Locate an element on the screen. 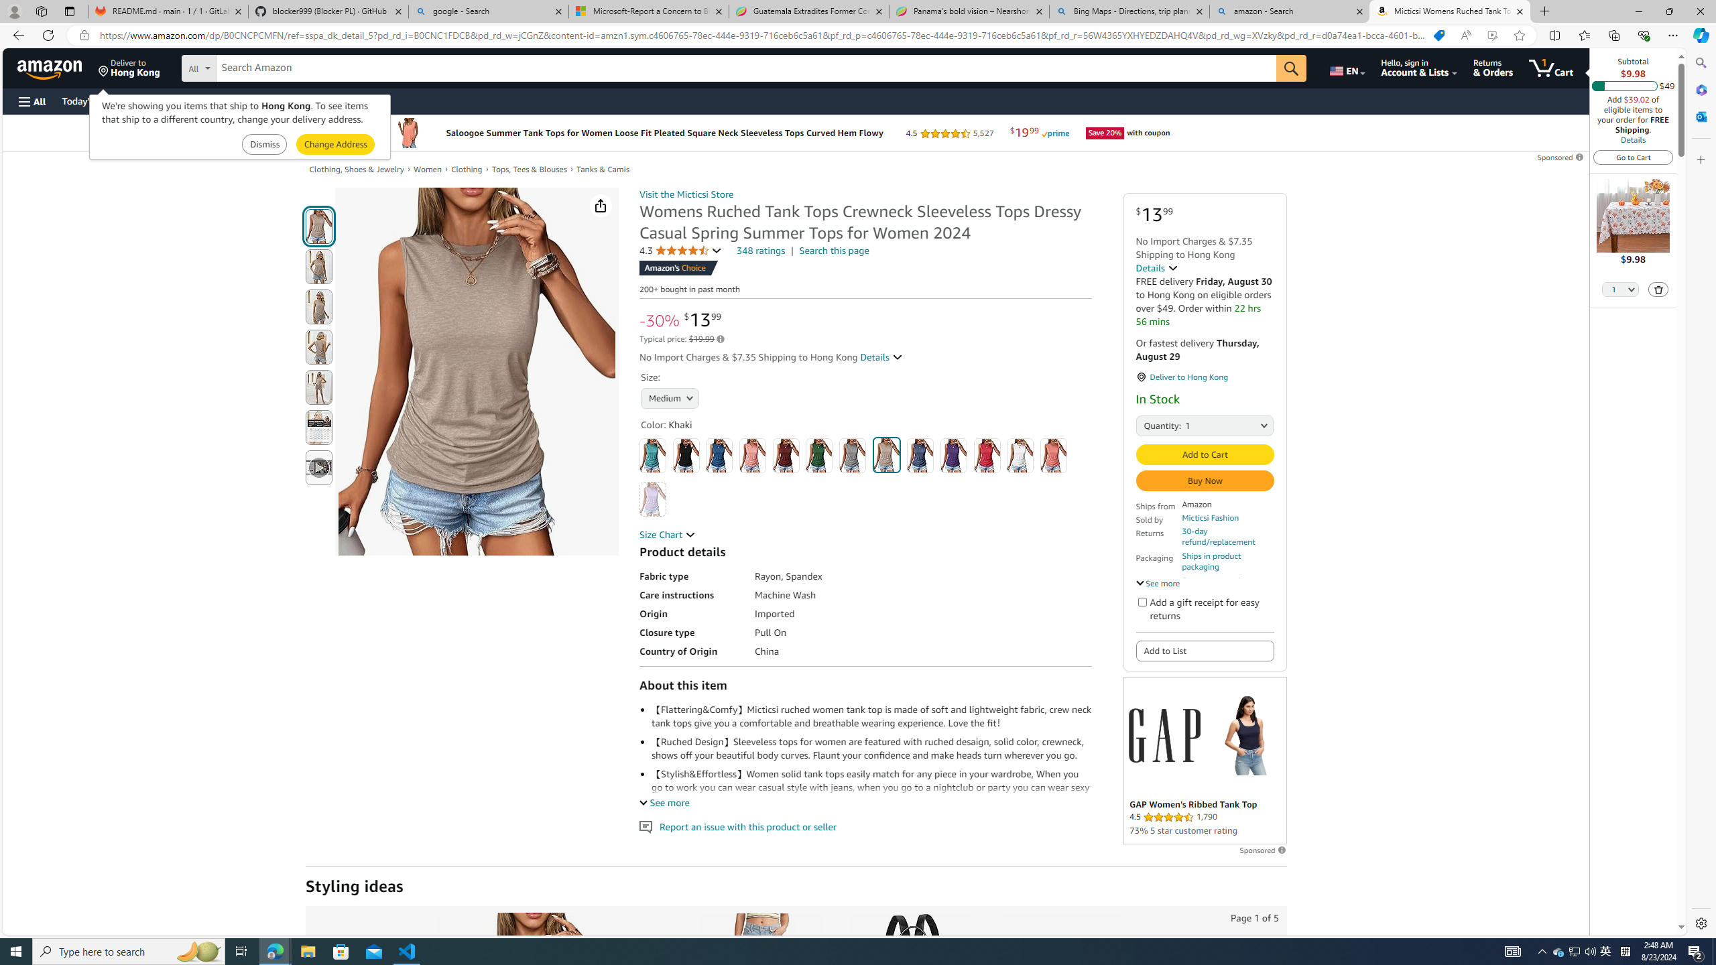  +10KedsWomen's Breezie Canvas4.3 out of 5 stars156$33.72 is located at coordinates (1062, 1043).